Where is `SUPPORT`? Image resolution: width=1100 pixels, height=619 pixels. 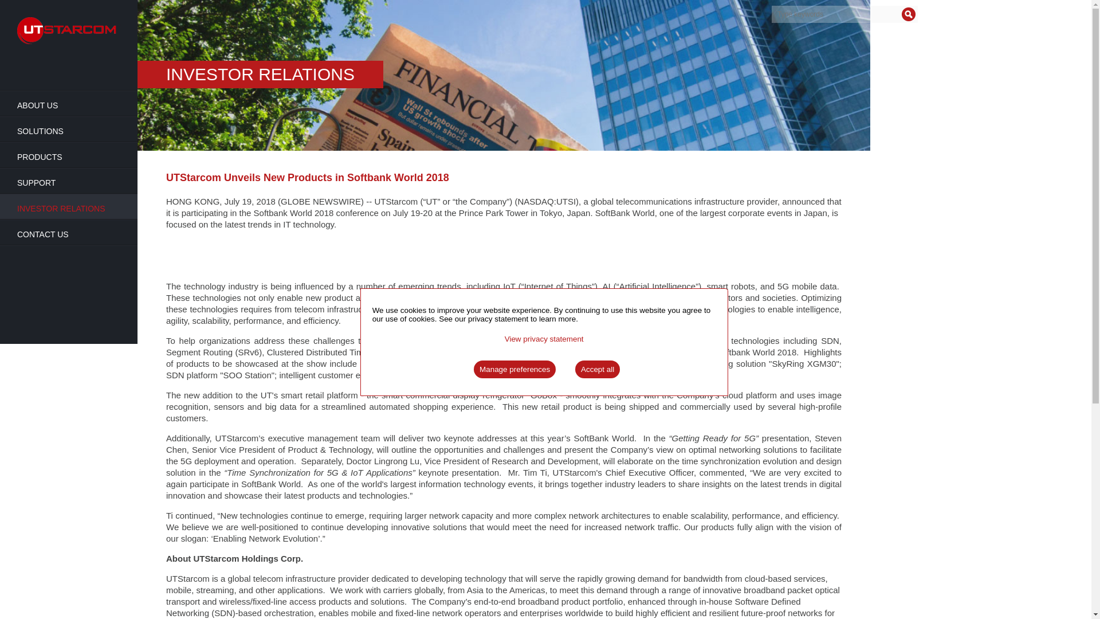 SUPPORT is located at coordinates (69, 180).